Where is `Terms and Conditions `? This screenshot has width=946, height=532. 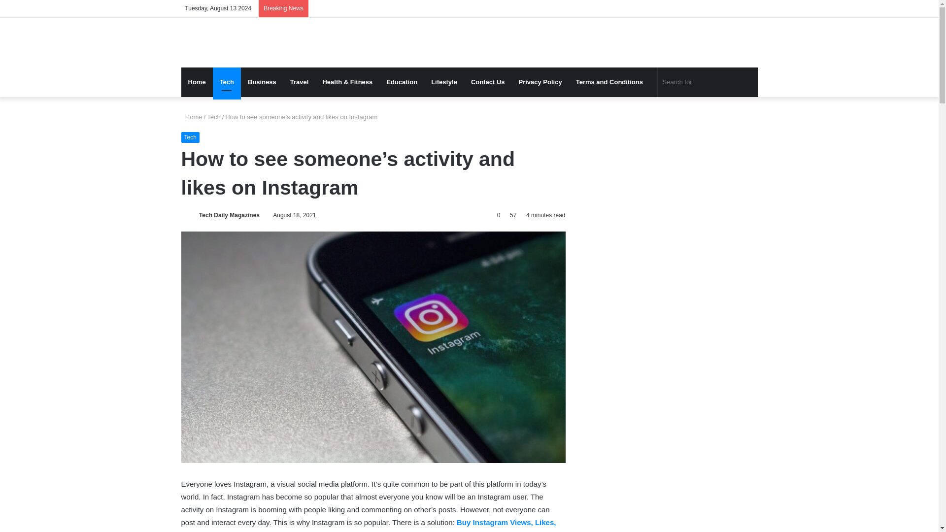
Terms and Conditions  is located at coordinates (610, 82).